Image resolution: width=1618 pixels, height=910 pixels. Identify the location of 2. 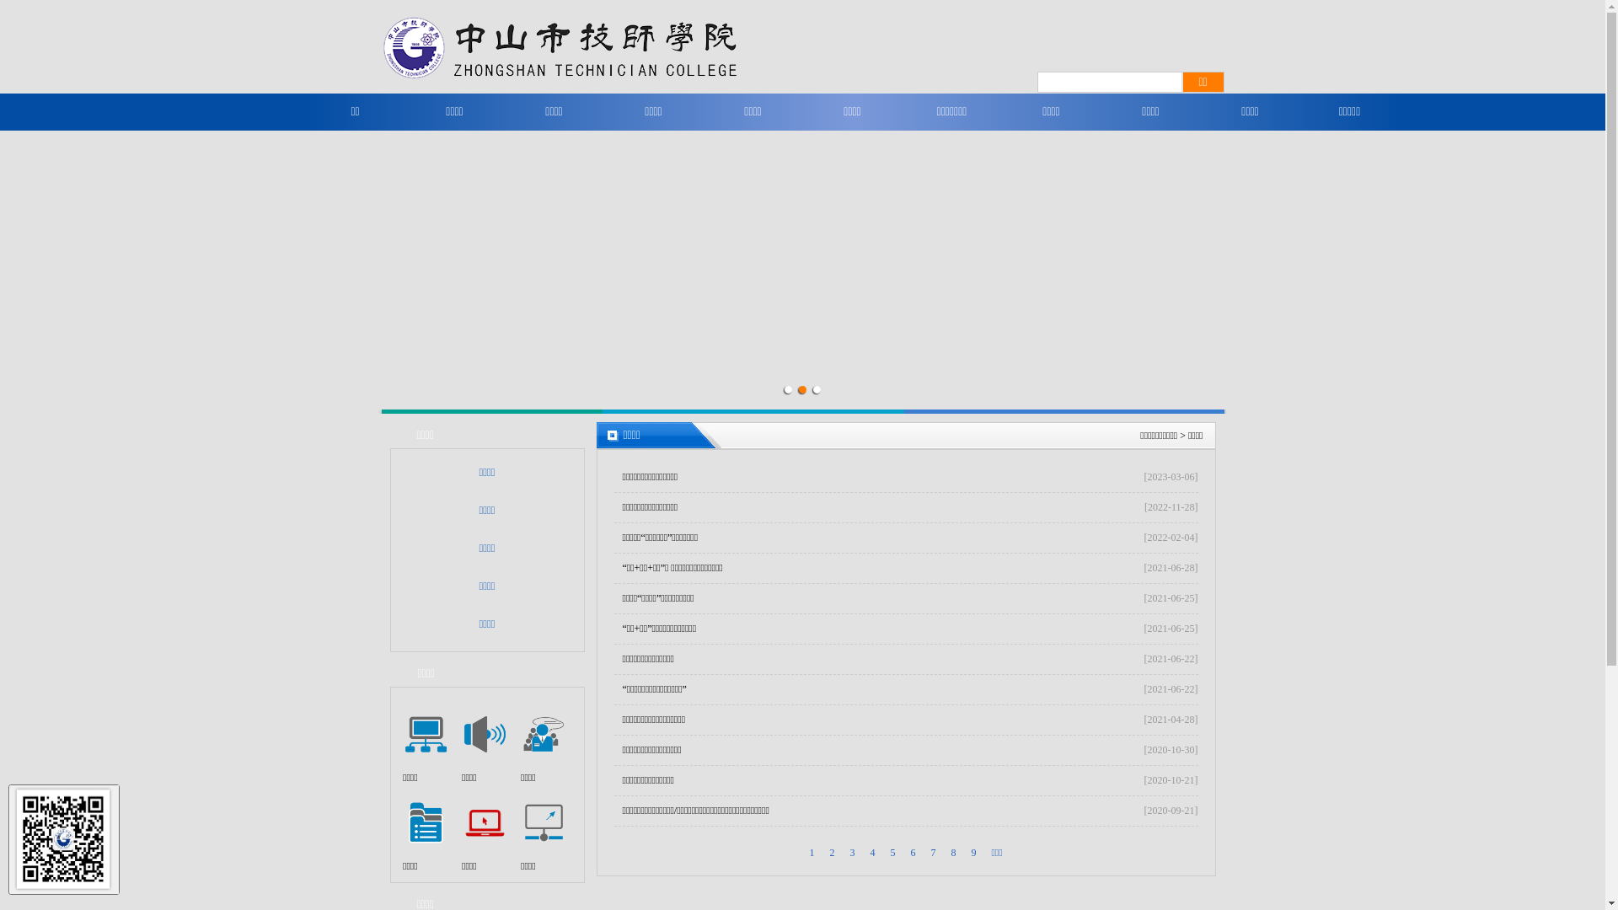
(802, 389).